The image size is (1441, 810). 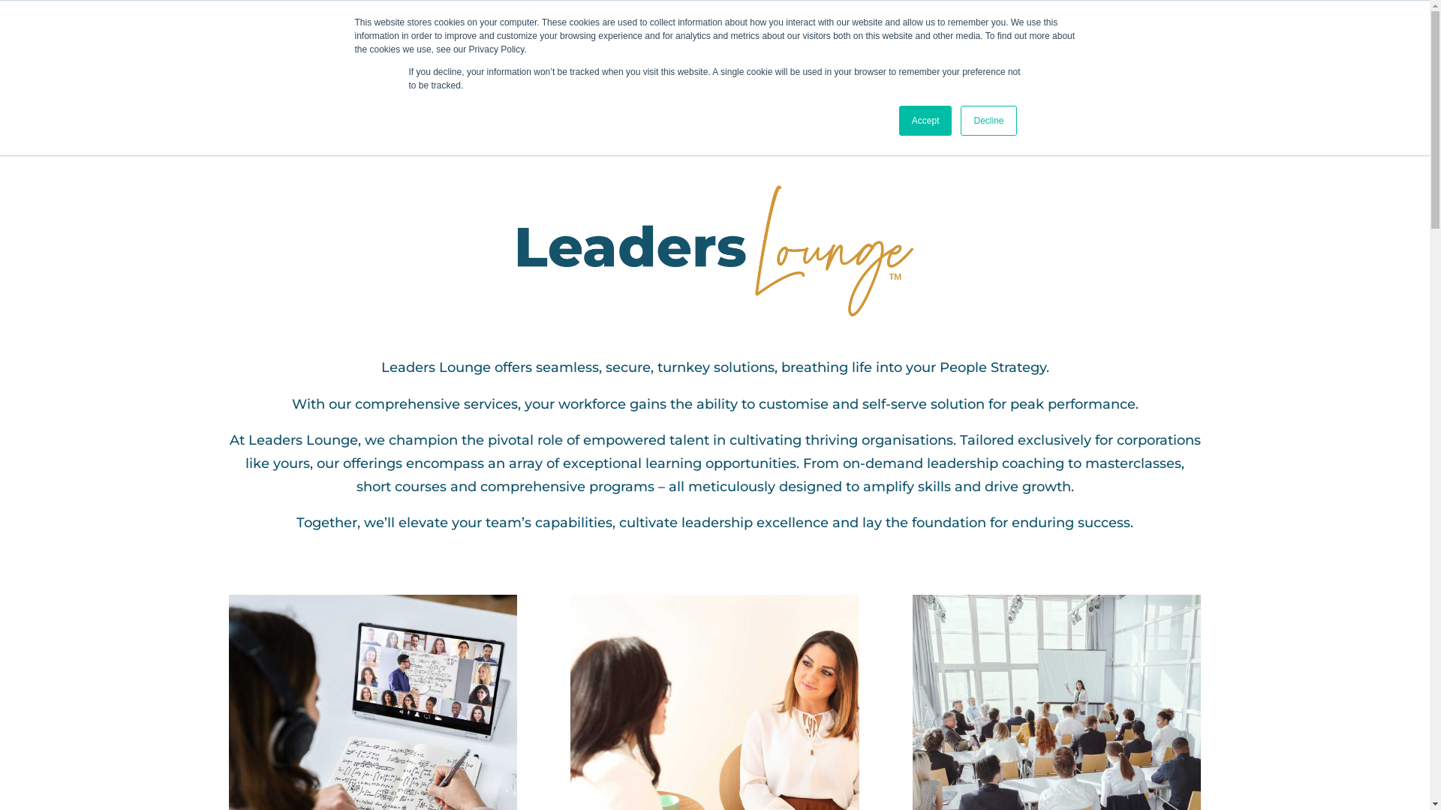 I want to click on Join, so click(x=1003, y=46).